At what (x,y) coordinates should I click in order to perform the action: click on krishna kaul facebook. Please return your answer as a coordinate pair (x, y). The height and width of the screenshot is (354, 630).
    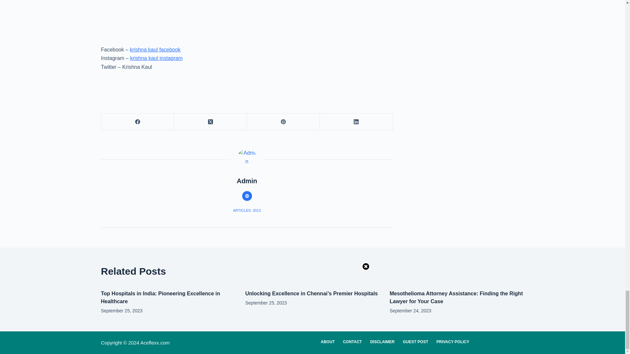
    Looking at the image, I should click on (155, 49).